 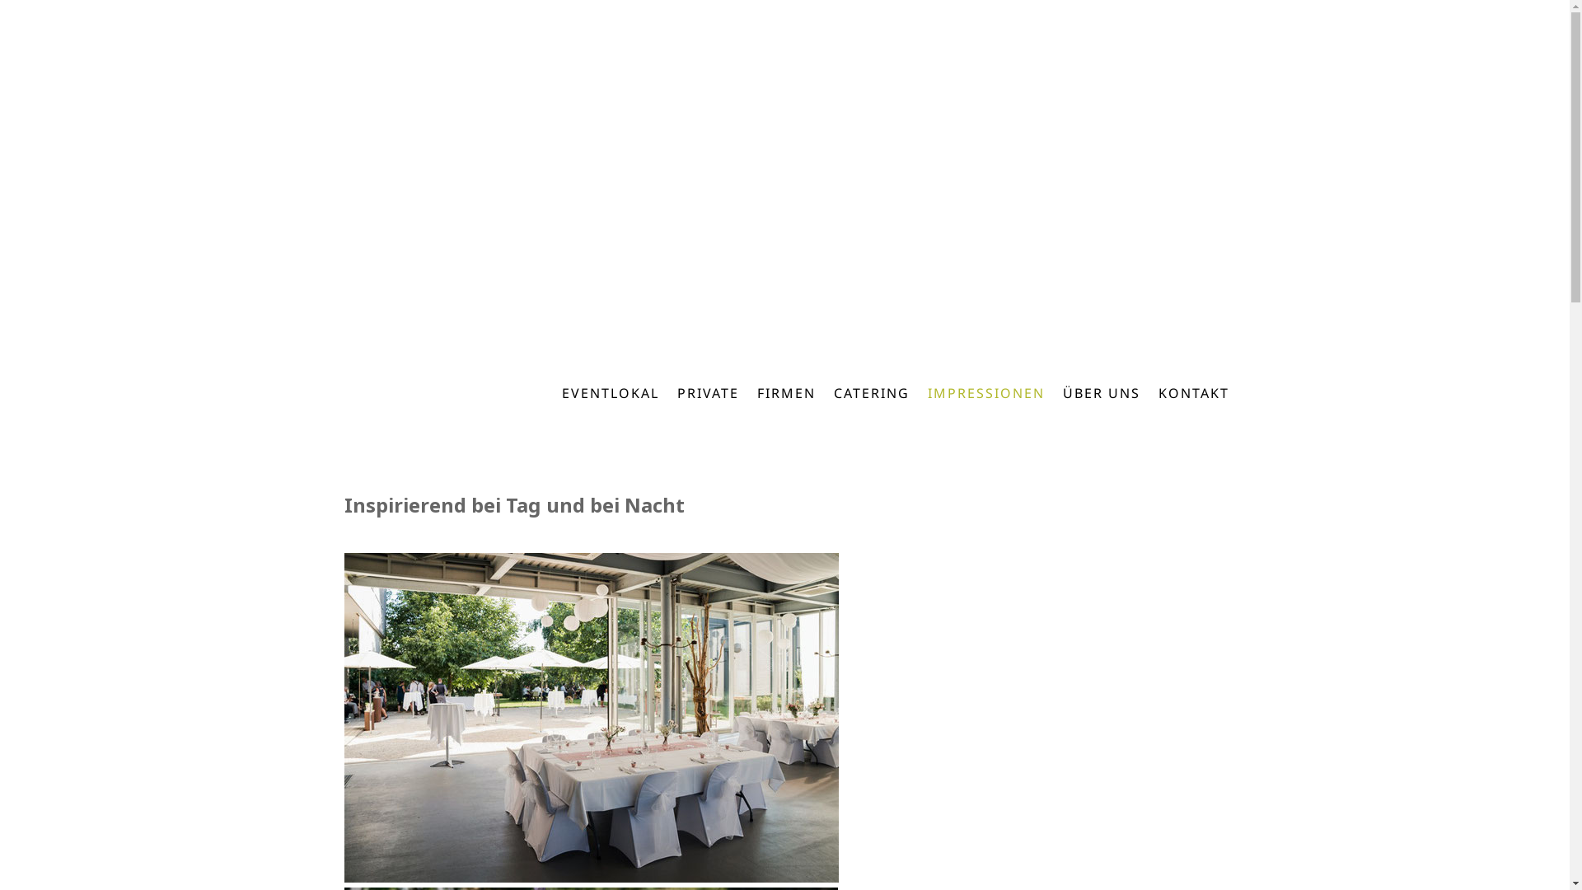 I want to click on PRIVATE, so click(x=707, y=393).